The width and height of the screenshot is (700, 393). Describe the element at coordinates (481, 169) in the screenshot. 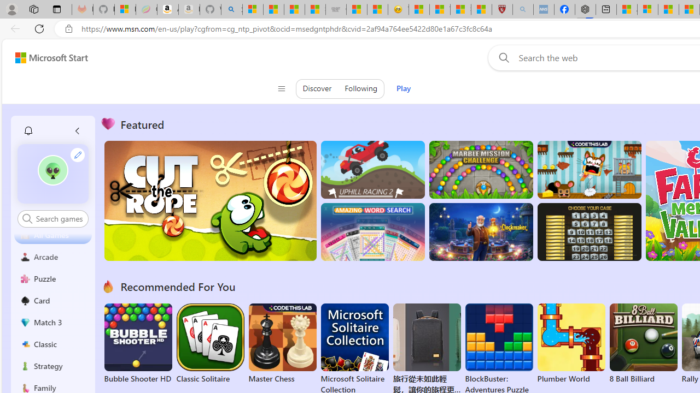

I see `Marble Mission : Challenge` at that location.